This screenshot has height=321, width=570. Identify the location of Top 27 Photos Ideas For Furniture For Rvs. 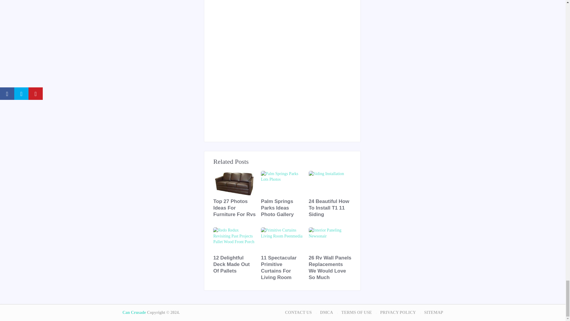
(235, 208).